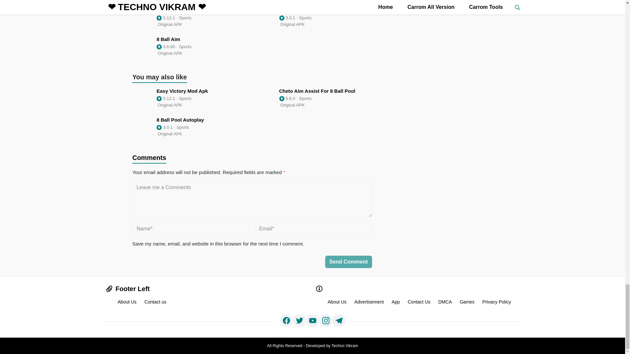 Image resolution: width=630 pixels, height=354 pixels. What do you see at coordinates (314, 98) in the screenshot?
I see `Cheto Aim Assist For 8 Ball Pool` at bounding box center [314, 98].